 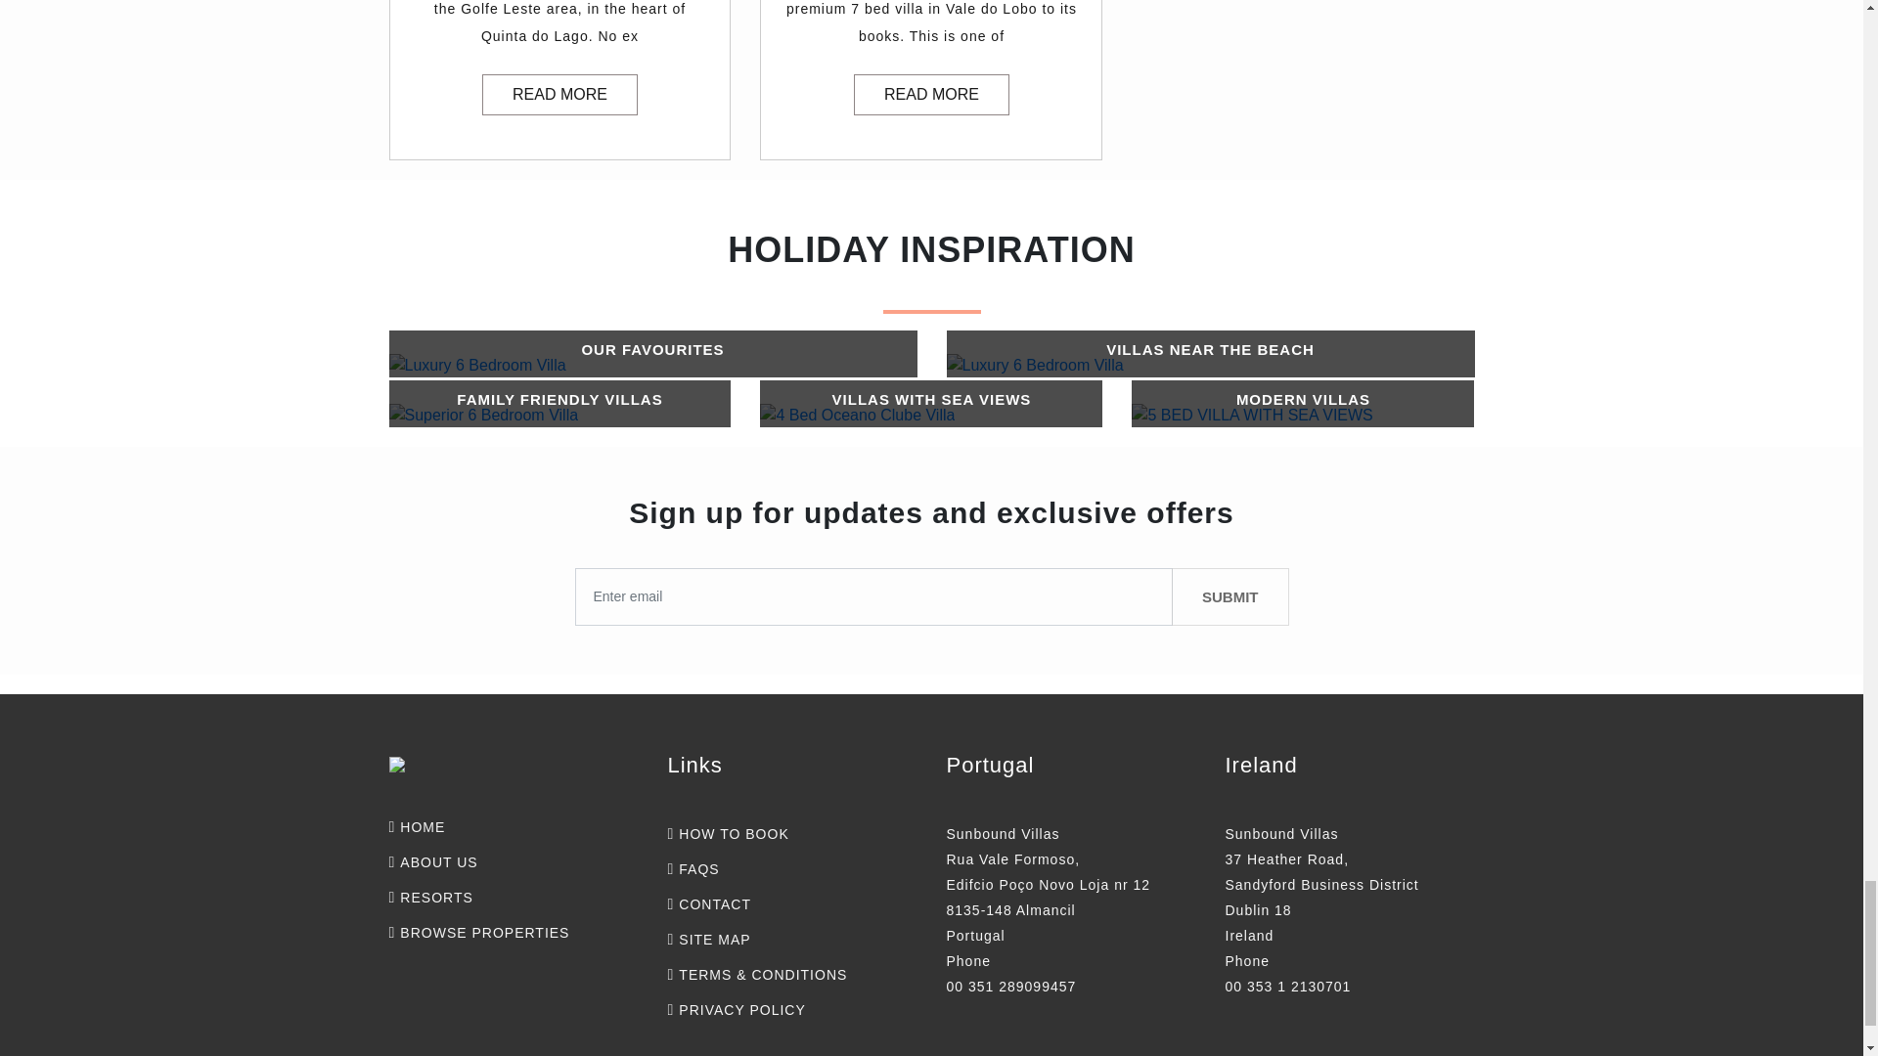 I want to click on 4 Bed Oceano Clube Villa, so click(x=931, y=399).